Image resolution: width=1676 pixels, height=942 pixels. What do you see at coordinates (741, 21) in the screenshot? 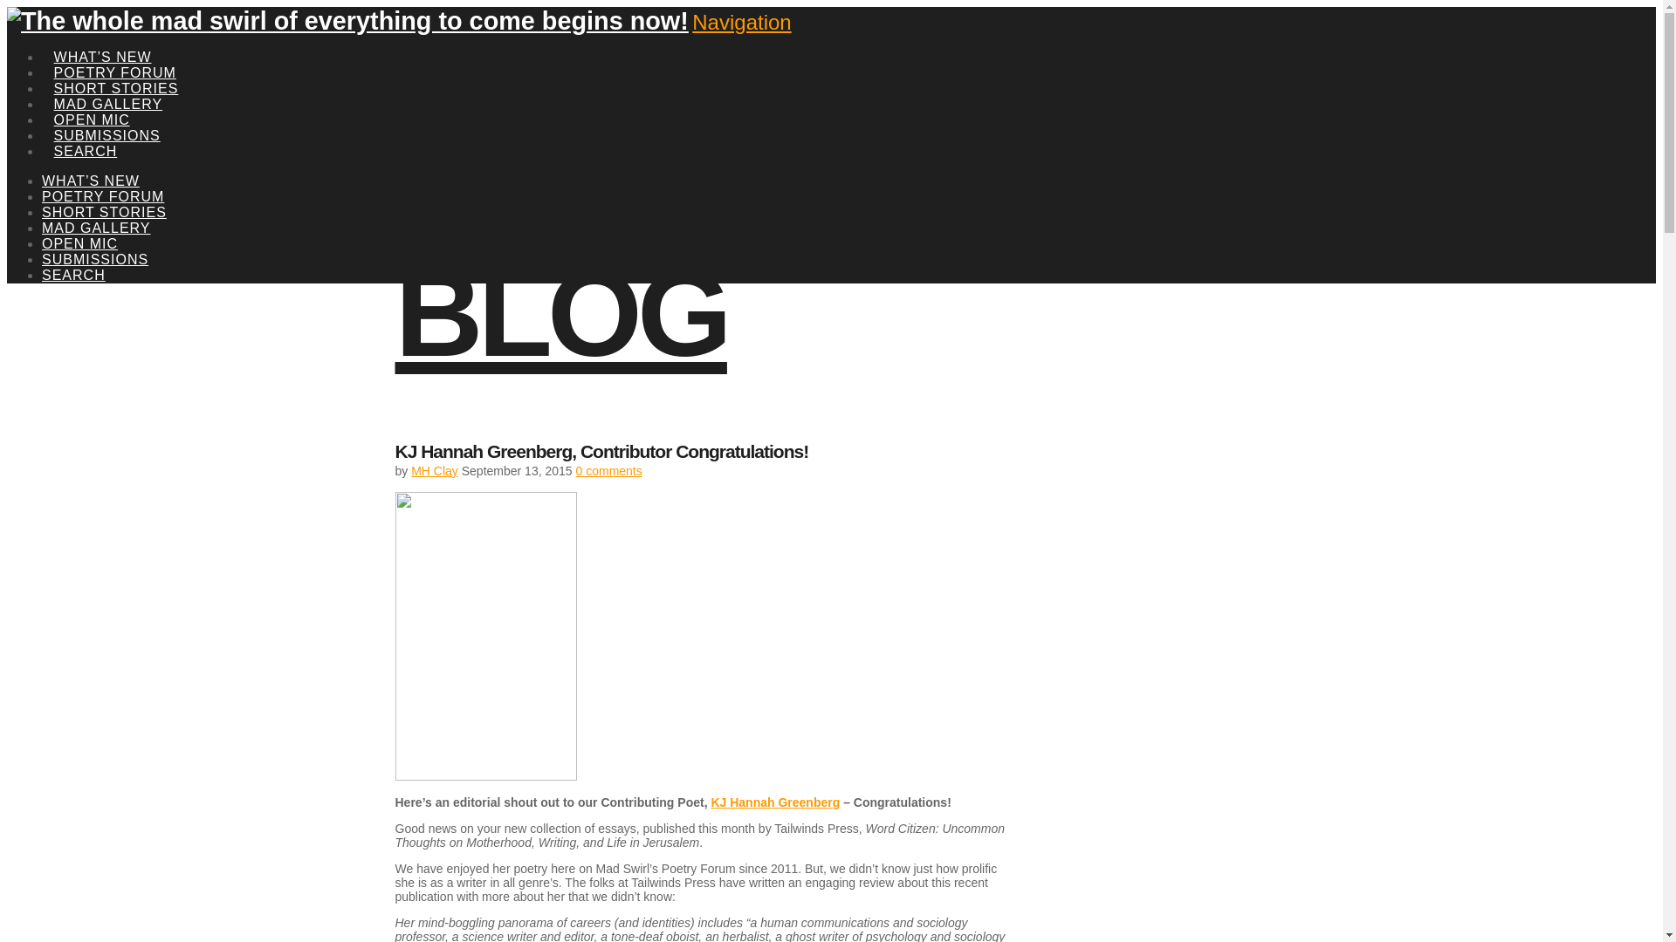
I see `Navigation` at bounding box center [741, 21].